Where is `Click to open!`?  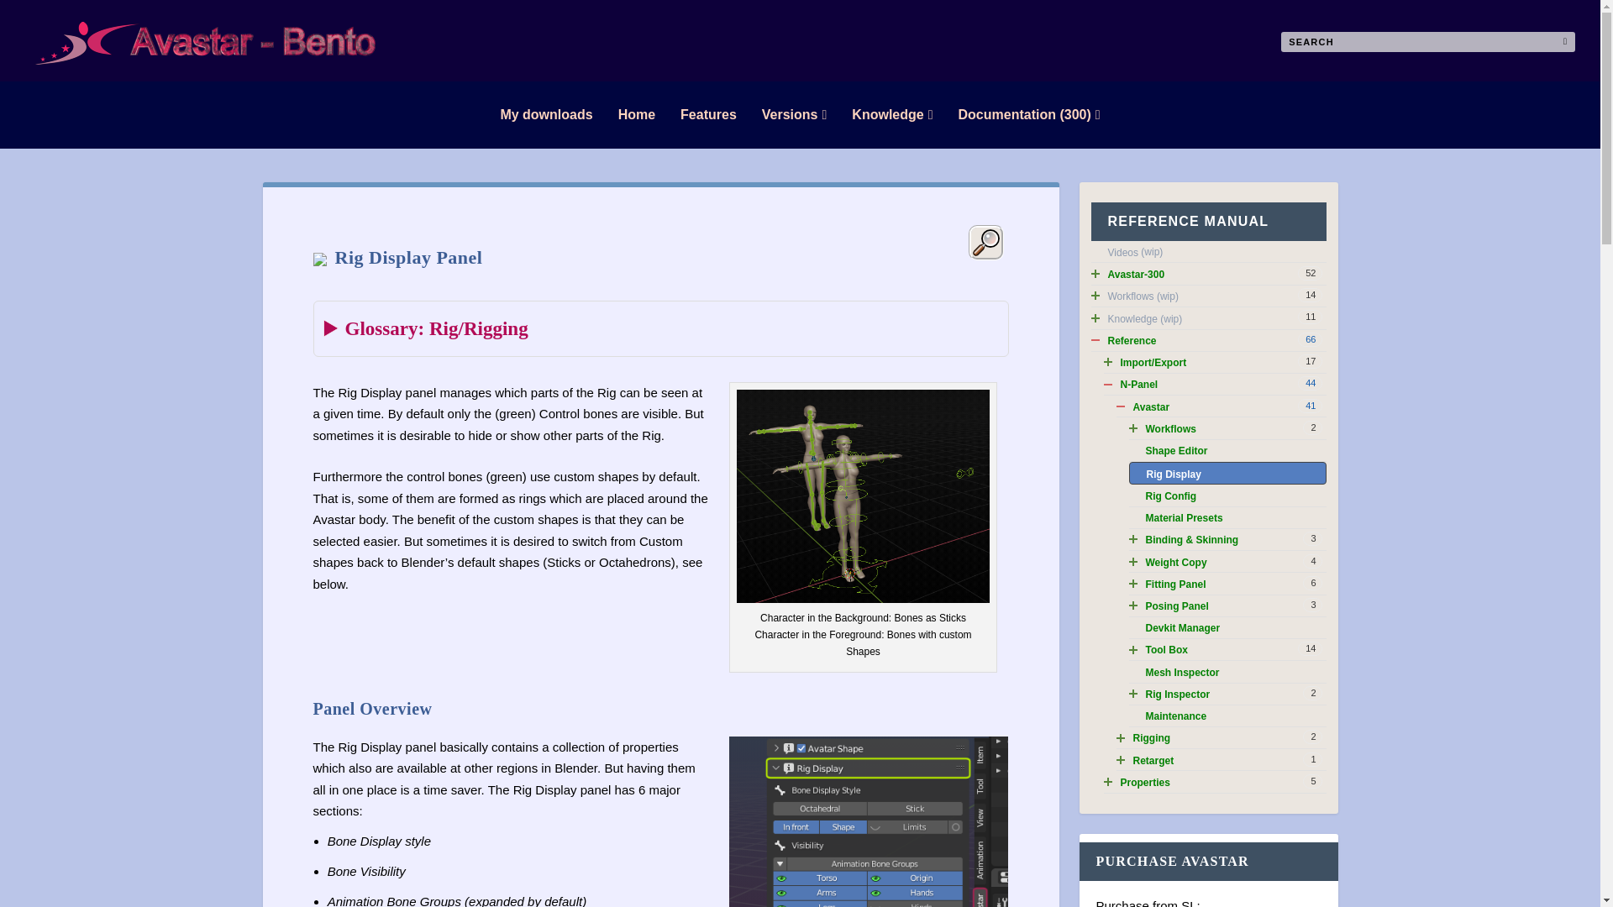
Click to open! is located at coordinates (1208, 296).